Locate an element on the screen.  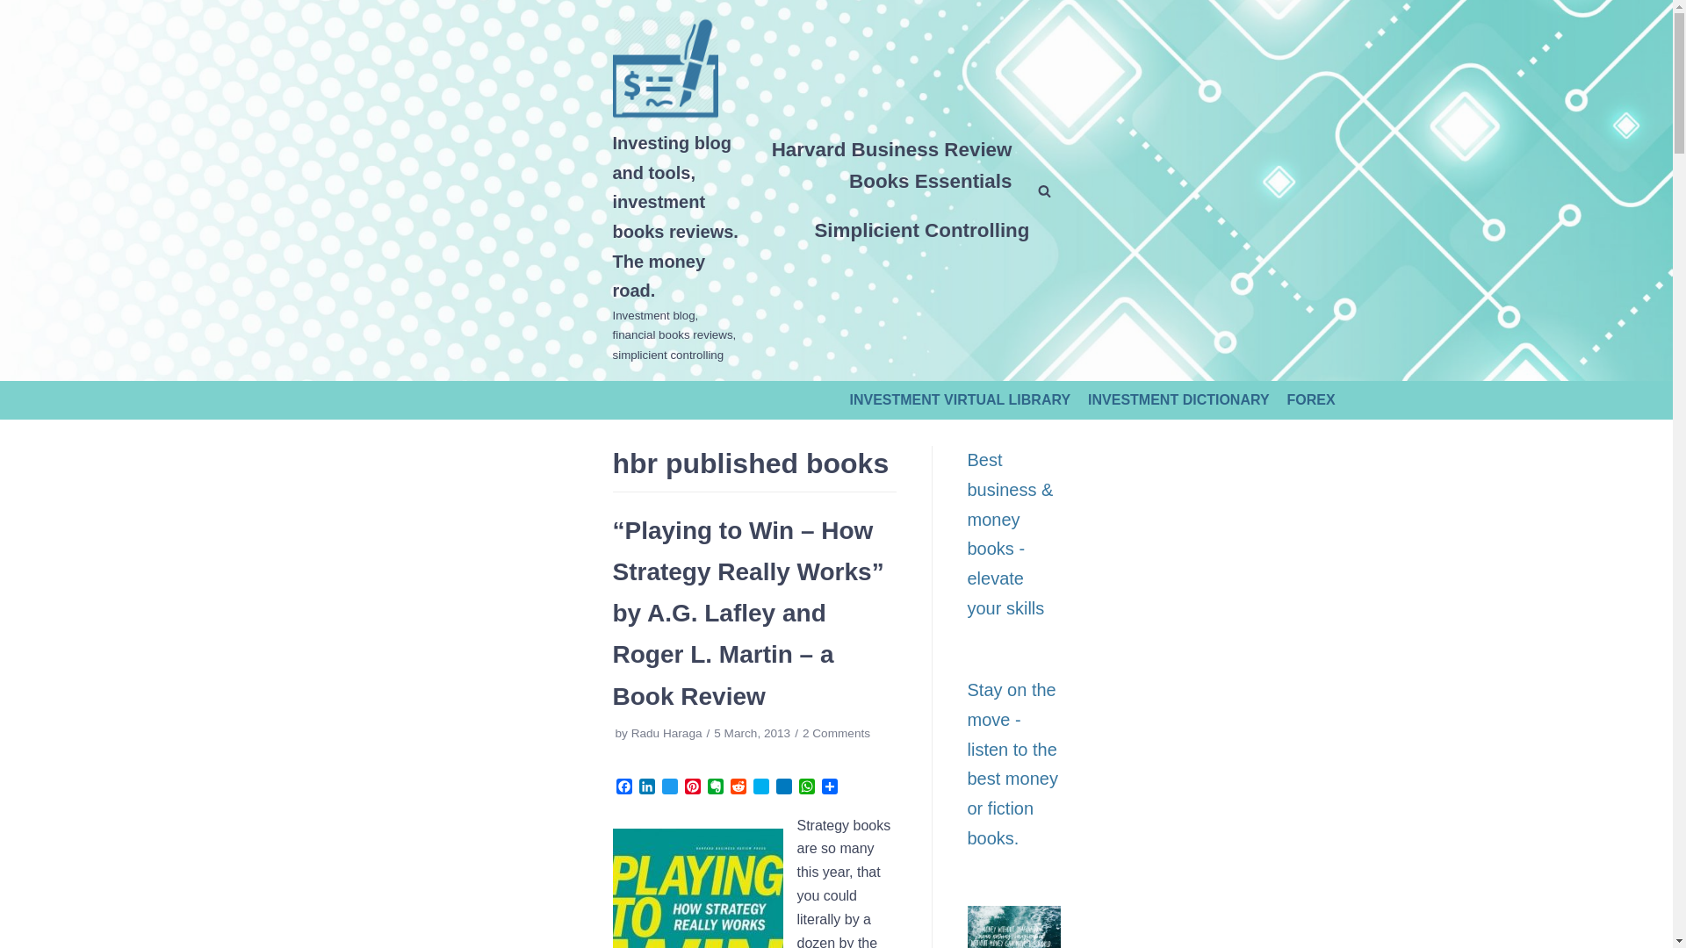
Radu Haraga is located at coordinates (666, 734).